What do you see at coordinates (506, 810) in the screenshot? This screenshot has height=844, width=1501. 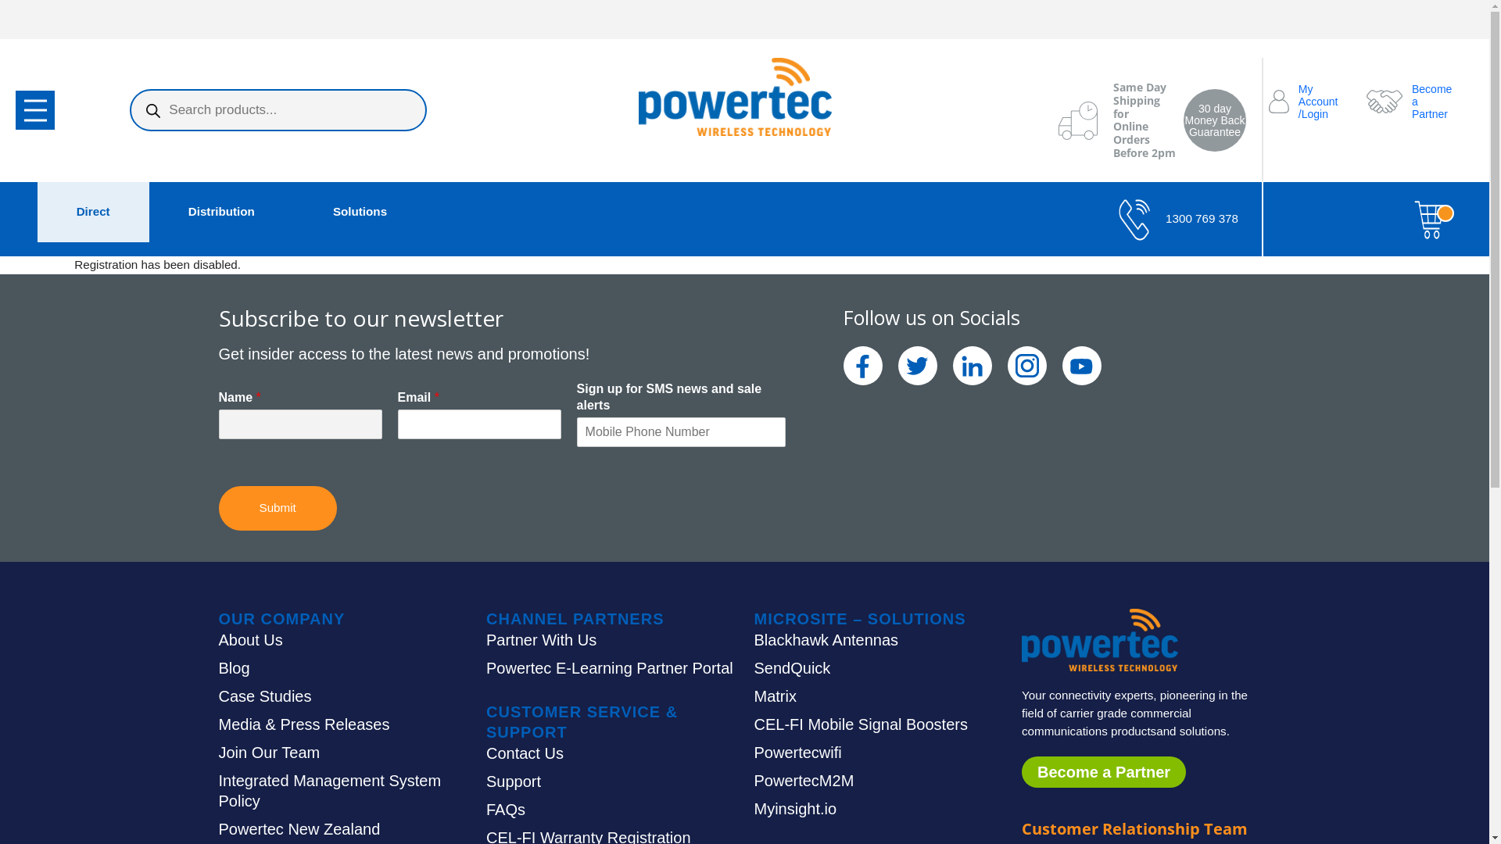 I see `FAQs` at bounding box center [506, 810].